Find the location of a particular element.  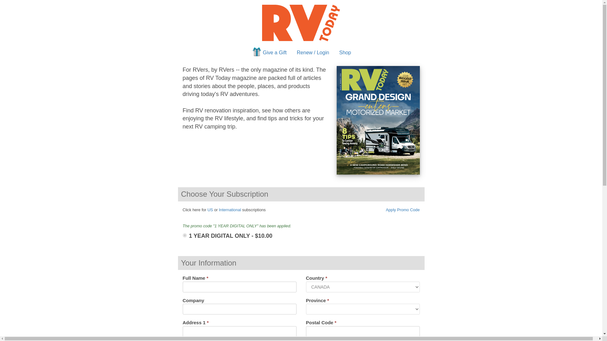

35320 is located at coordinates (185, 235).